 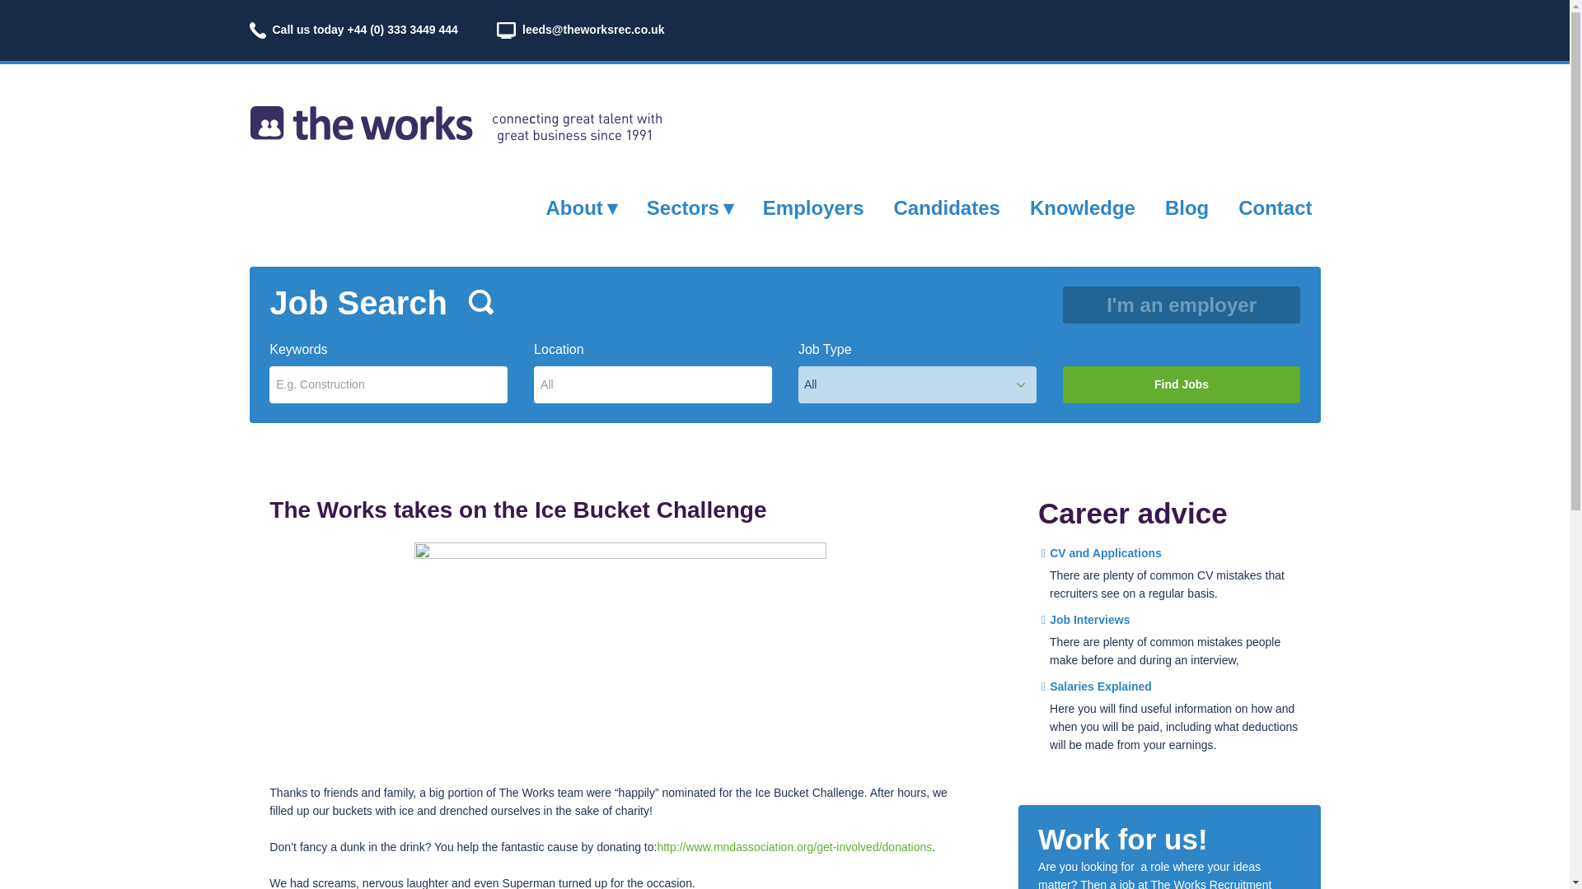 What do you see at coordinates (1275, 207) in the screenshot?
I see `Contact` at bounding box center [1275, 207].